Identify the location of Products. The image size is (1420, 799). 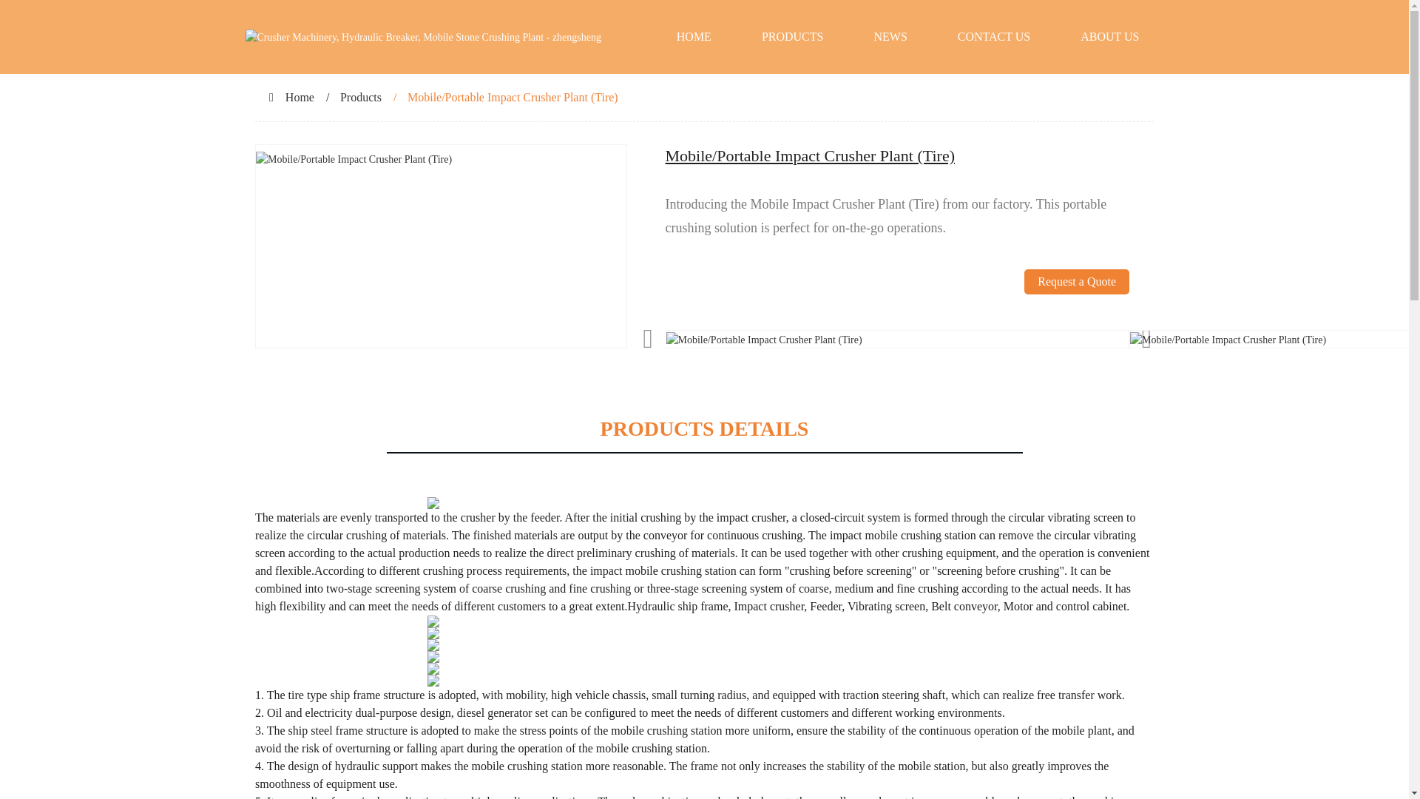
(361, 98).